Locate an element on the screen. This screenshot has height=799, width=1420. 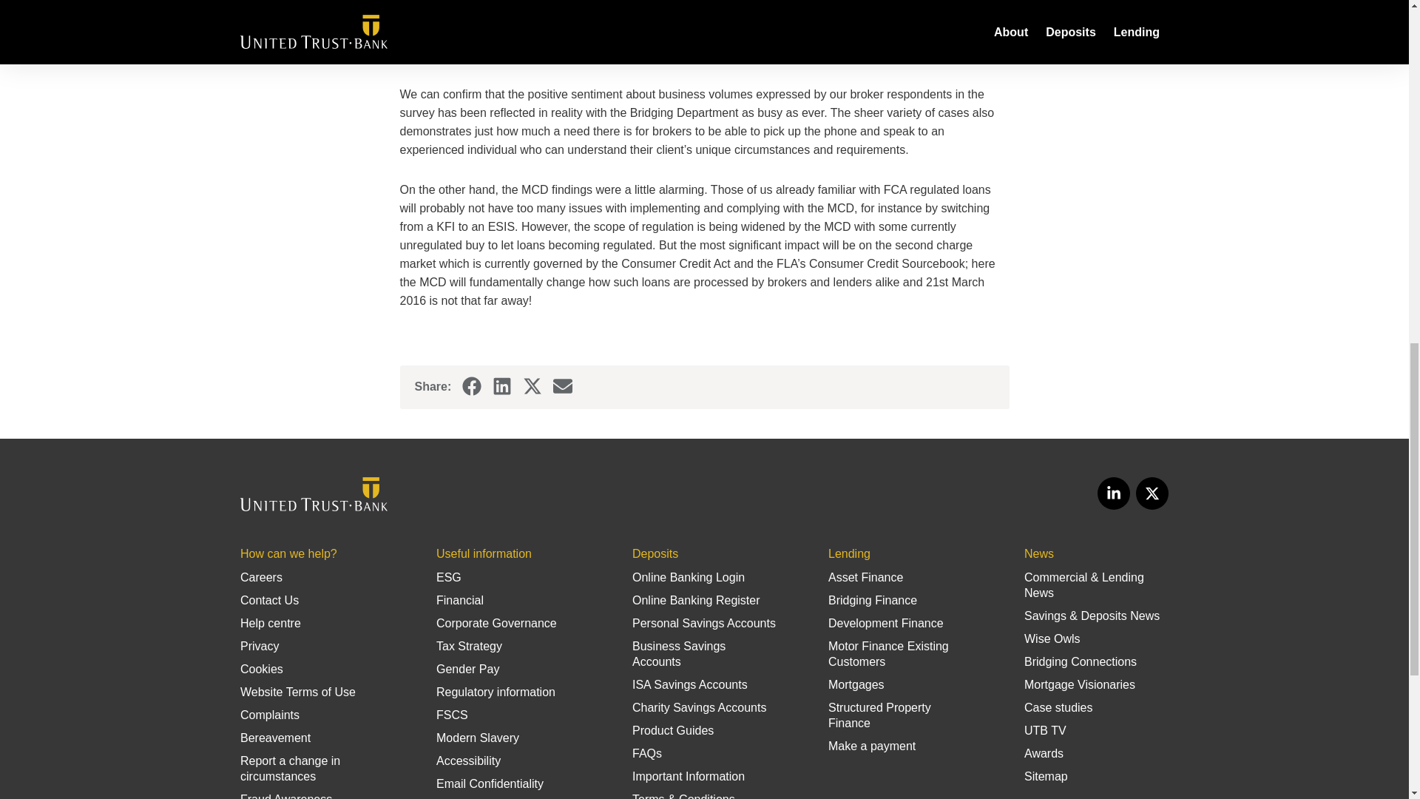
Envelope is located at coordinates (562, 385).